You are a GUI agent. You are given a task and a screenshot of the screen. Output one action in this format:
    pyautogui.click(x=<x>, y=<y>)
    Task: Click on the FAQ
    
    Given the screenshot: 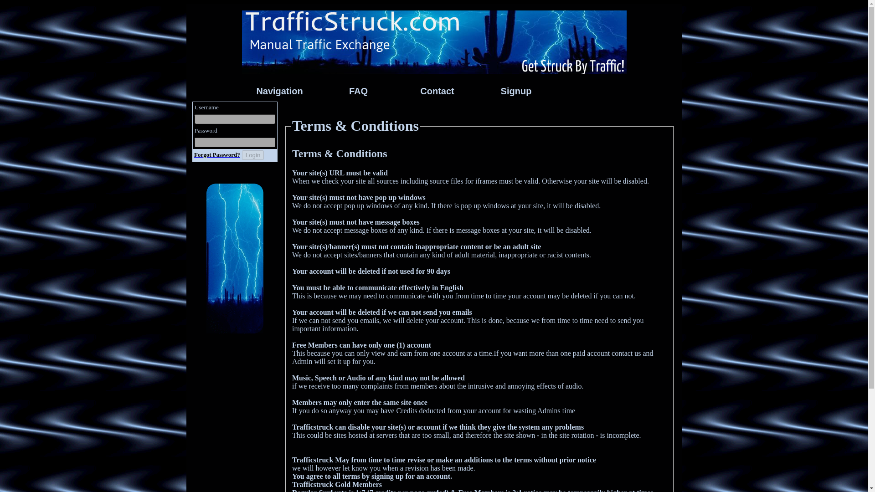 What is the action you would take?
    pyautogui.click(x=358, y=91)
    